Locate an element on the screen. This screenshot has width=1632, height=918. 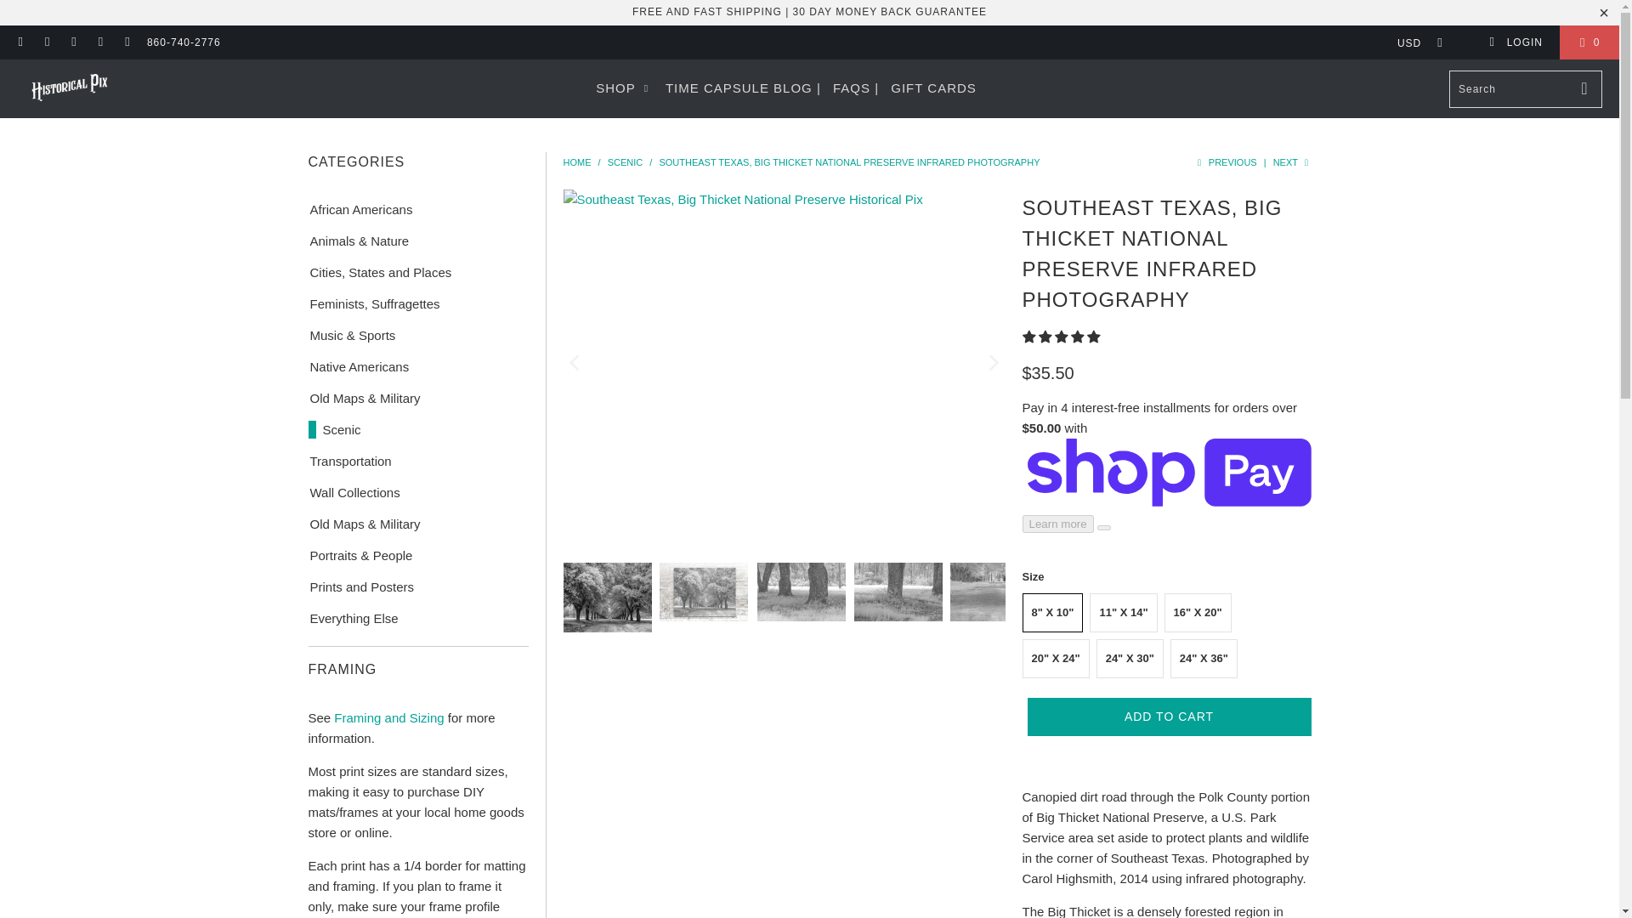
My Account  is located at coordinates (1515, 42).